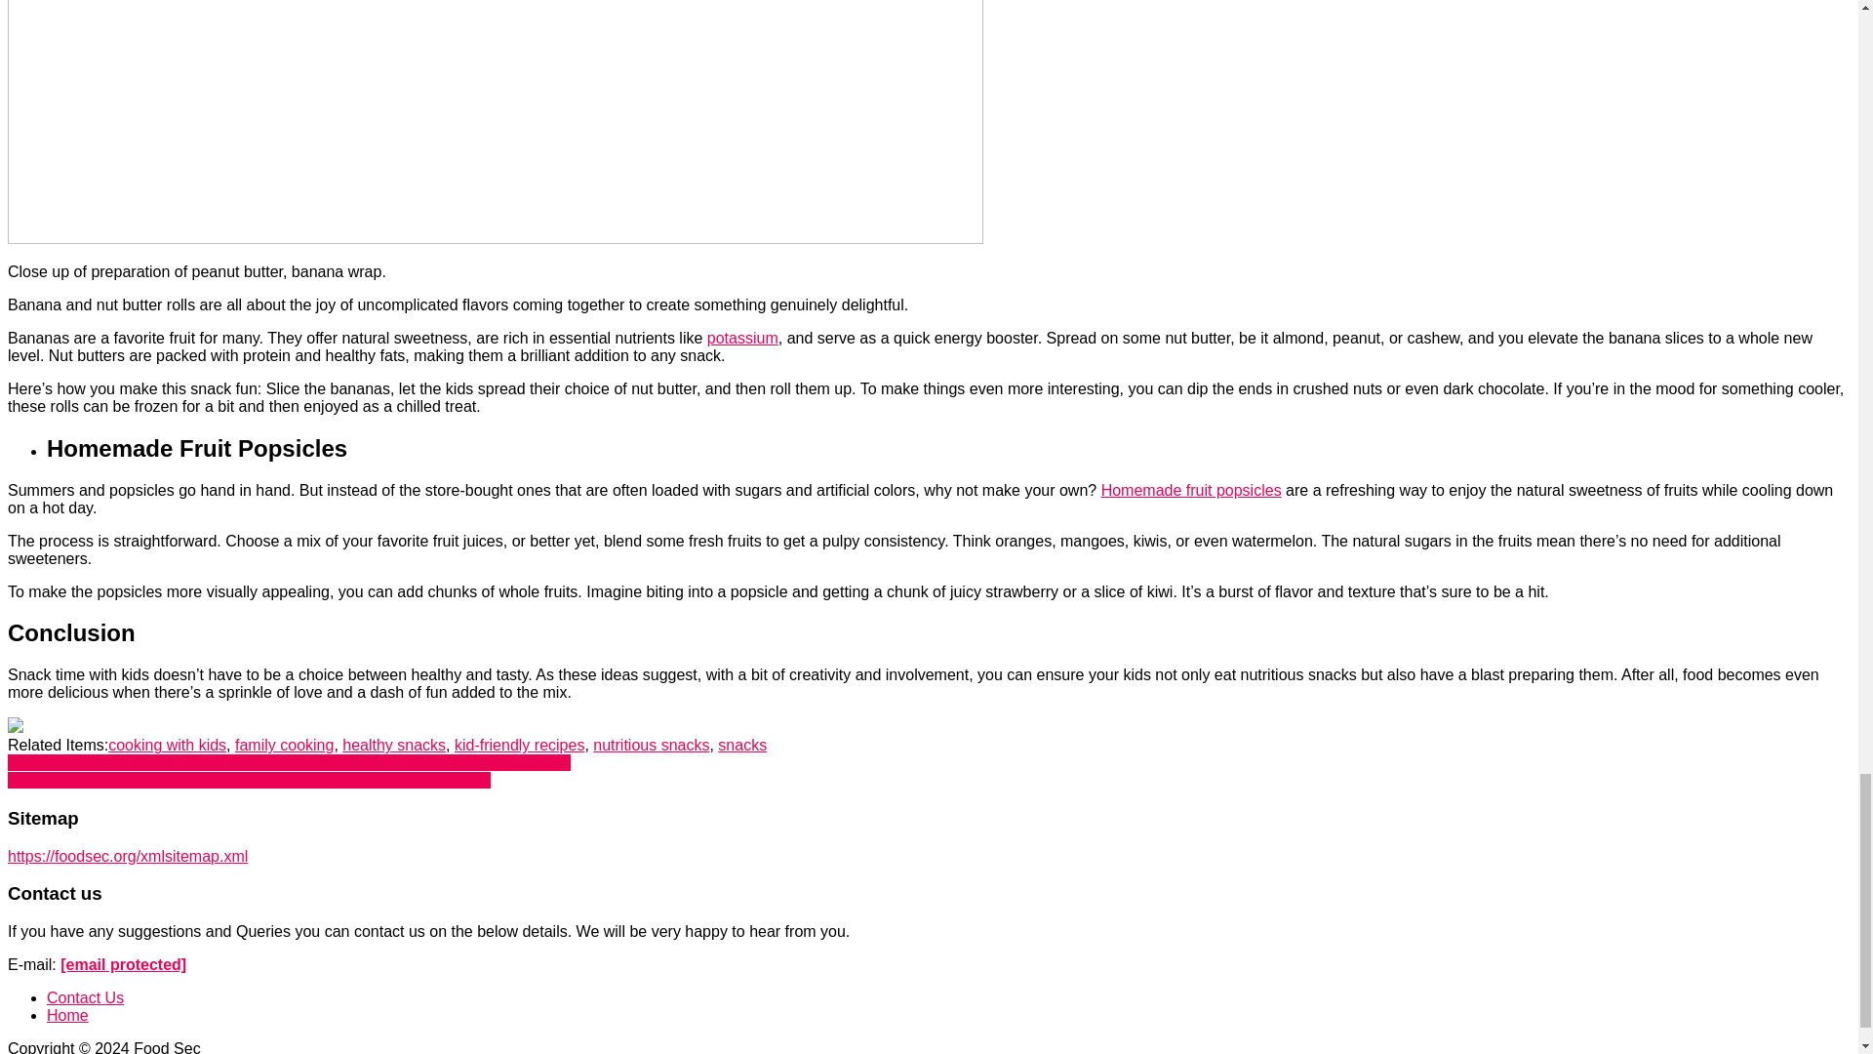  What do you see at coordinates (67, 1015) in the screenshot?
I see `Home` at bounding box center [67, 1015].